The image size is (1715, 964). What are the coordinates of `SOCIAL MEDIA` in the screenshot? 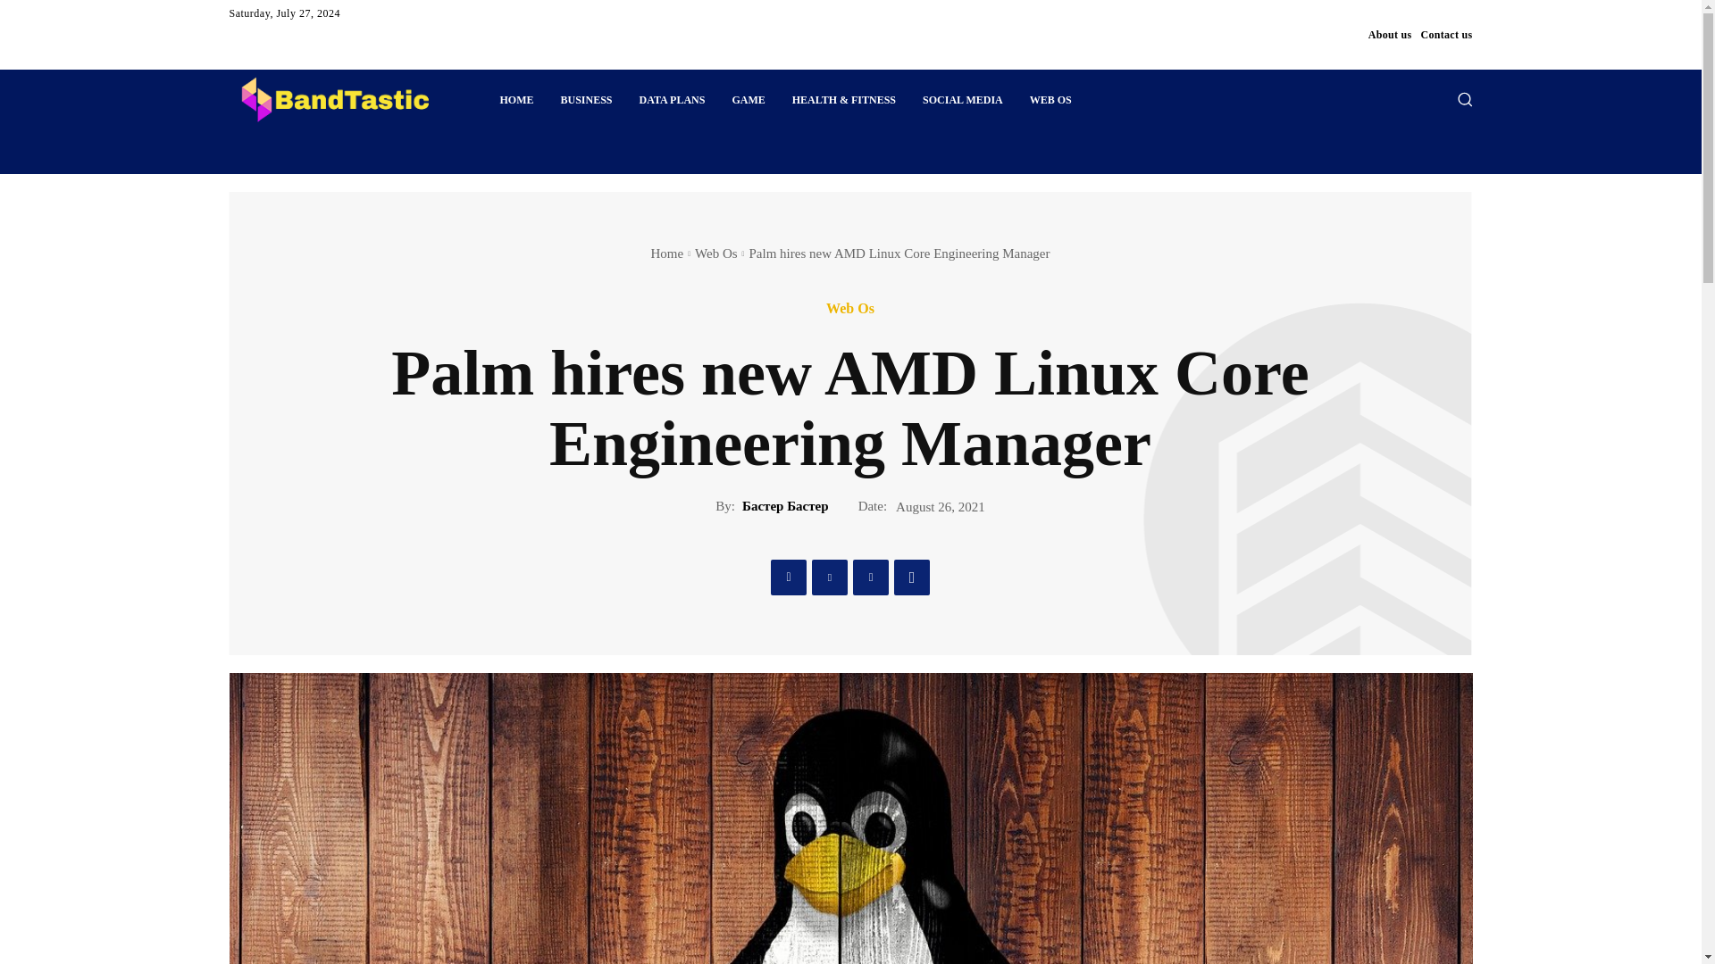 It's located at (963, 100).